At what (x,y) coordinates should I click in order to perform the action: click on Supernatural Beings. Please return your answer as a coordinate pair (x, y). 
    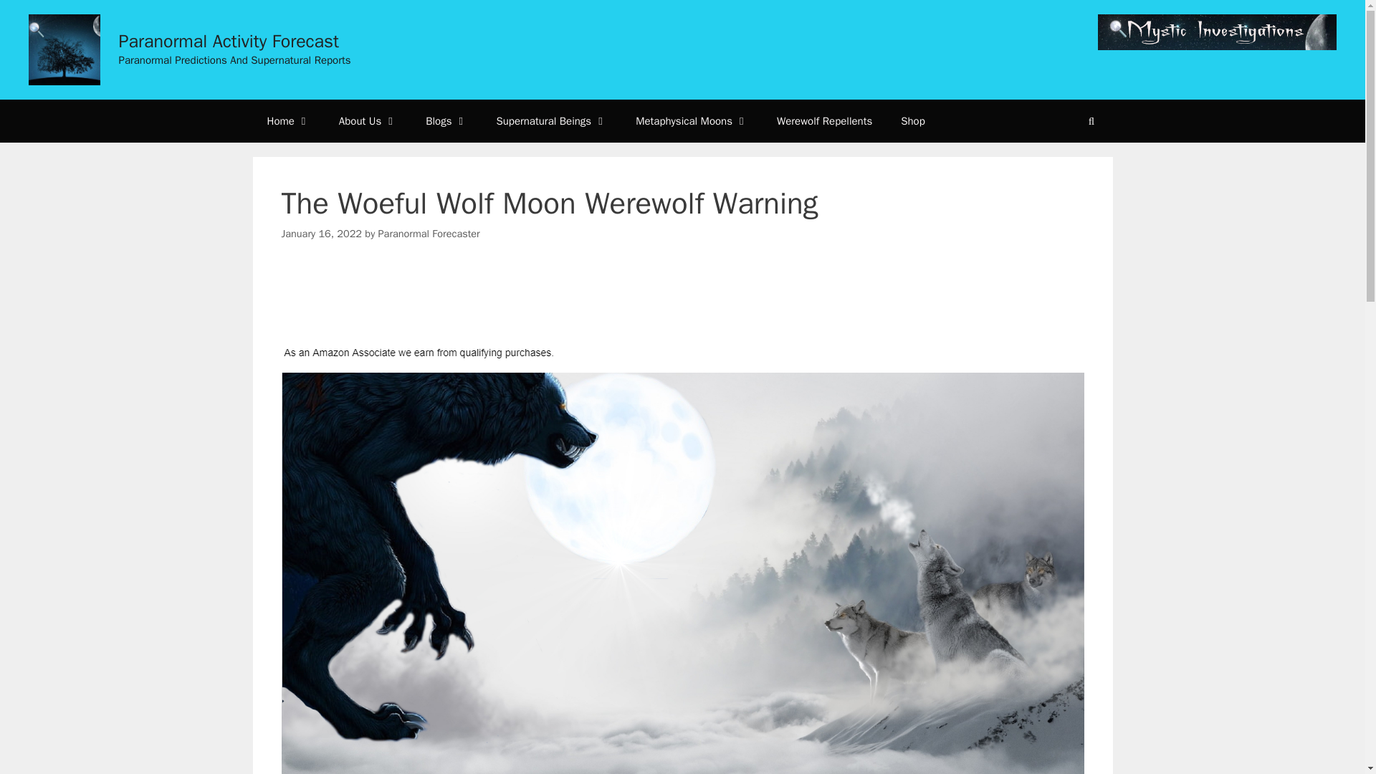
    Looking at the image, I should click on (552, 120).